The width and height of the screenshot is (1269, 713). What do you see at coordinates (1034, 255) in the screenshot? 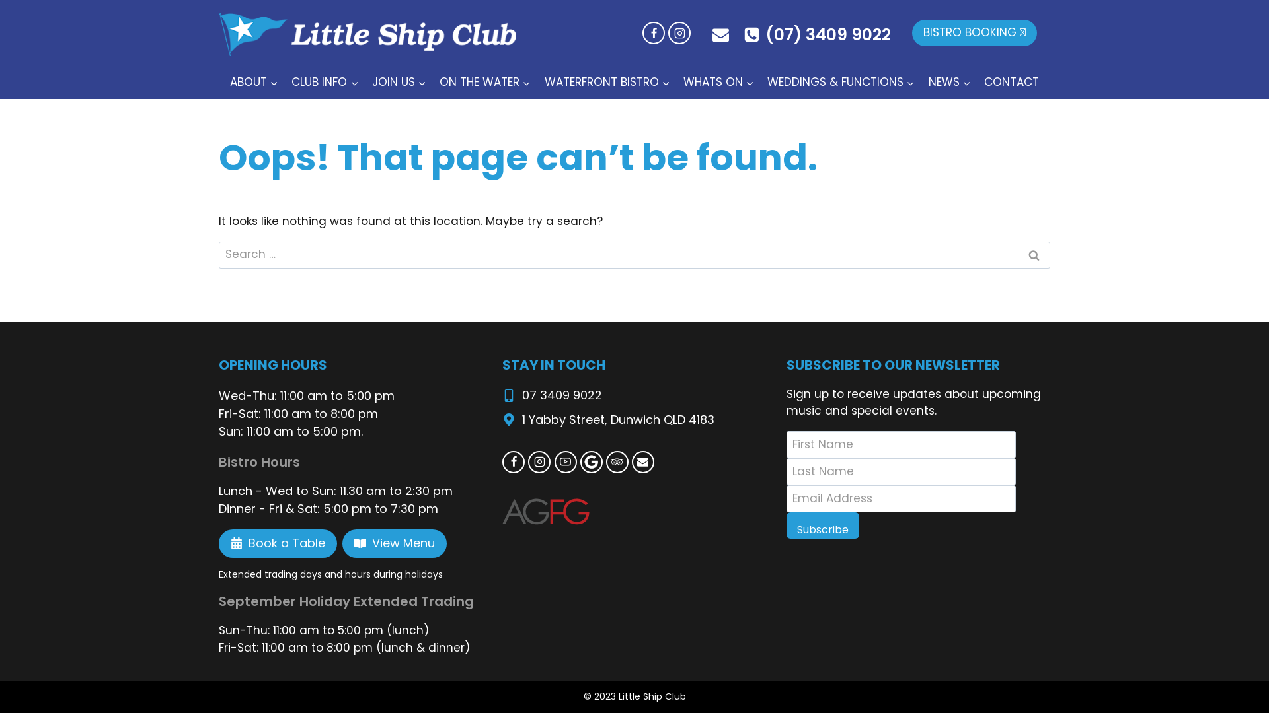
I see `Search` at bounding box center [1034, 255].